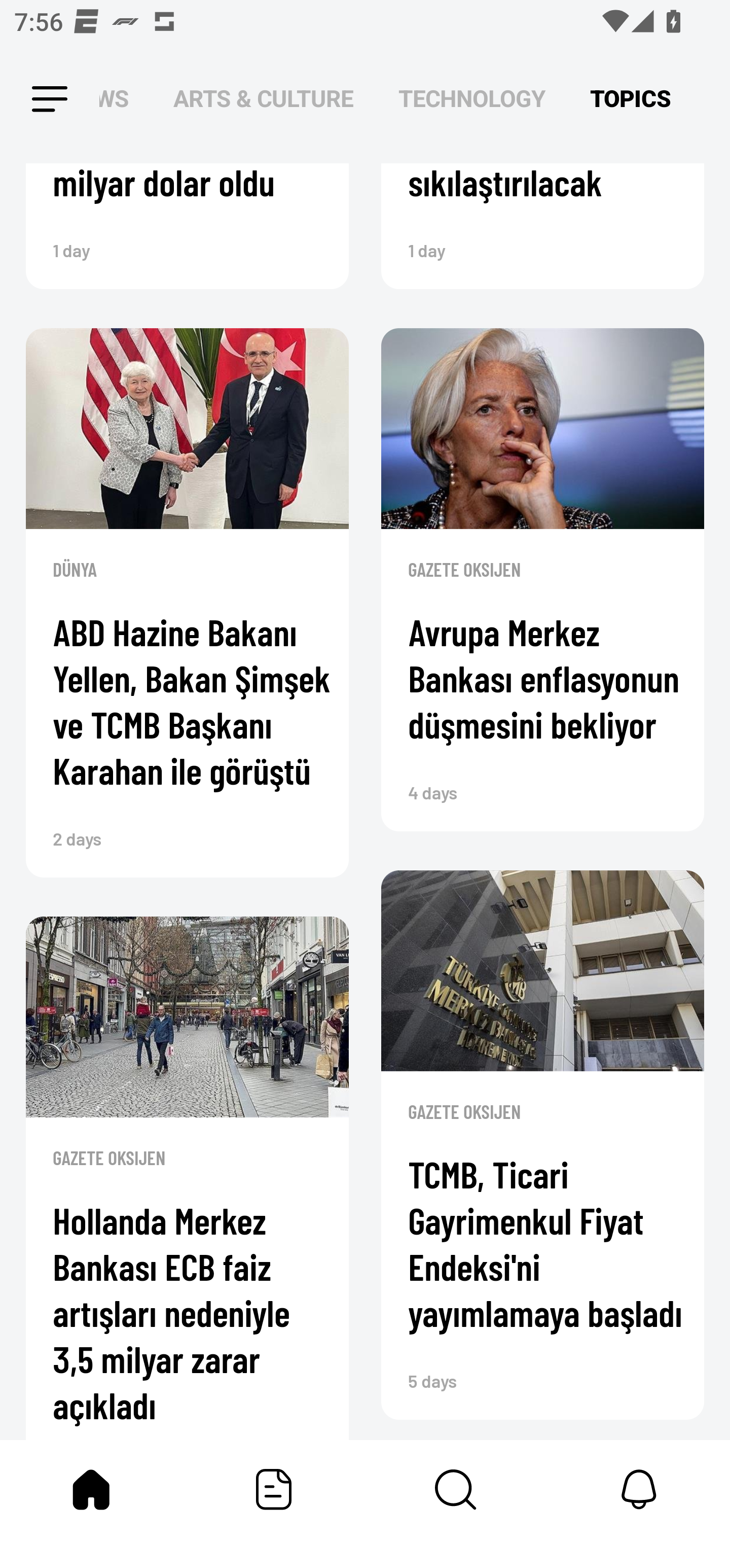 This screenshot has width=730, height=1542. Describe the element at coordinates (120, 99) in the screenshot. I see `NEWS` at that location.